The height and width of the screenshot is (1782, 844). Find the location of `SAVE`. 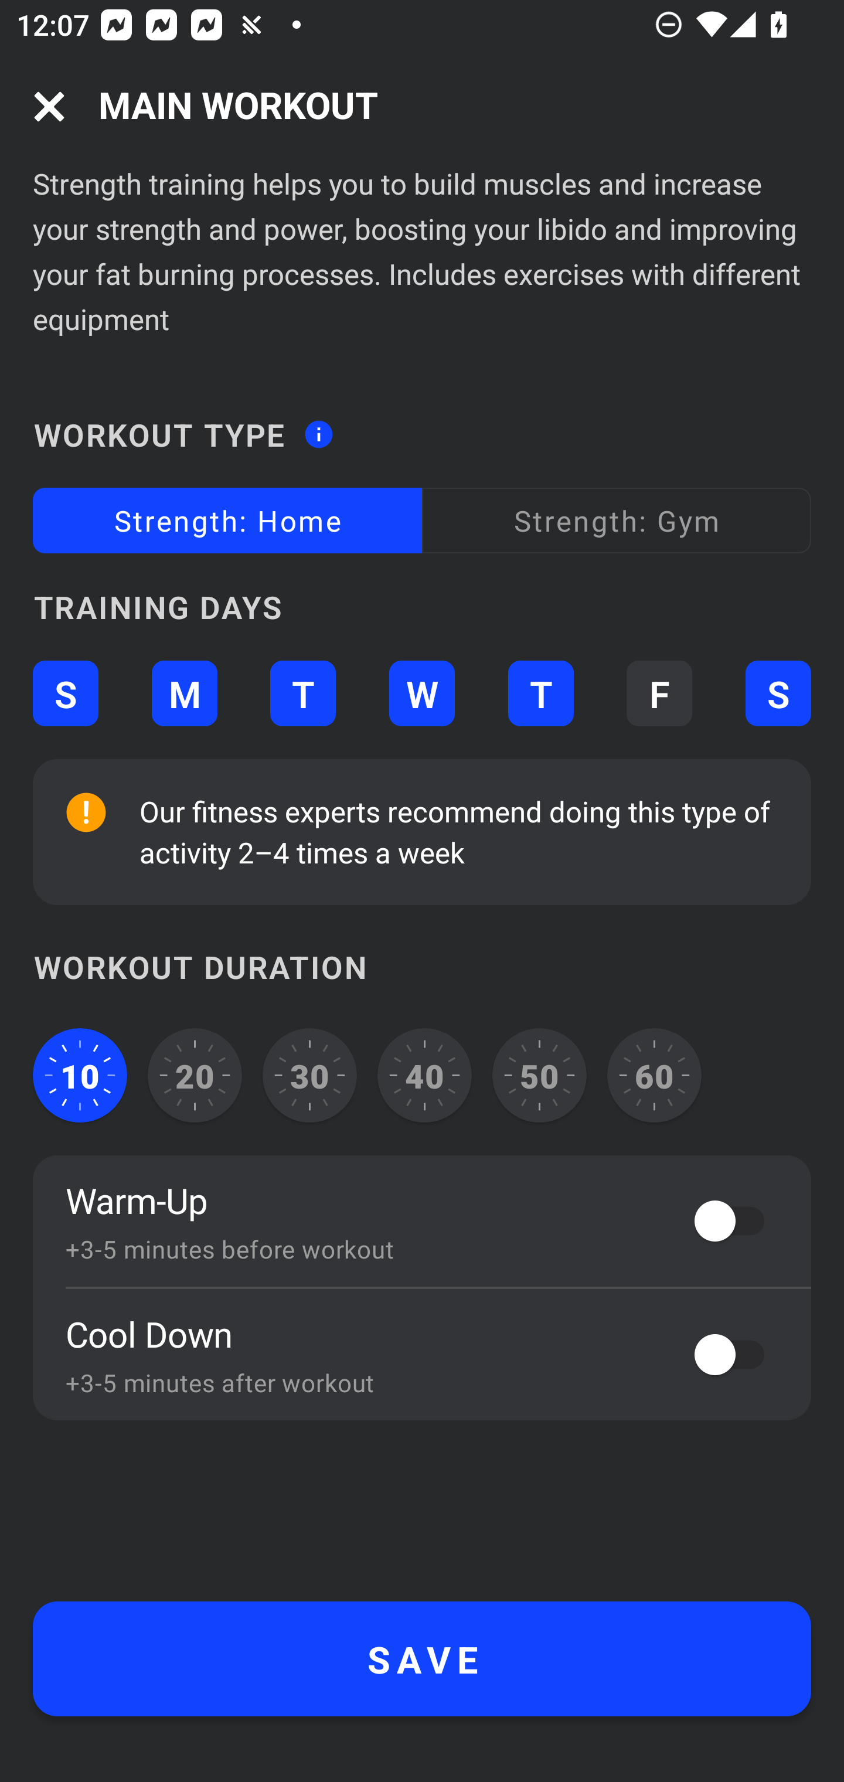

SAVE is located at coordinates (422, 1659).